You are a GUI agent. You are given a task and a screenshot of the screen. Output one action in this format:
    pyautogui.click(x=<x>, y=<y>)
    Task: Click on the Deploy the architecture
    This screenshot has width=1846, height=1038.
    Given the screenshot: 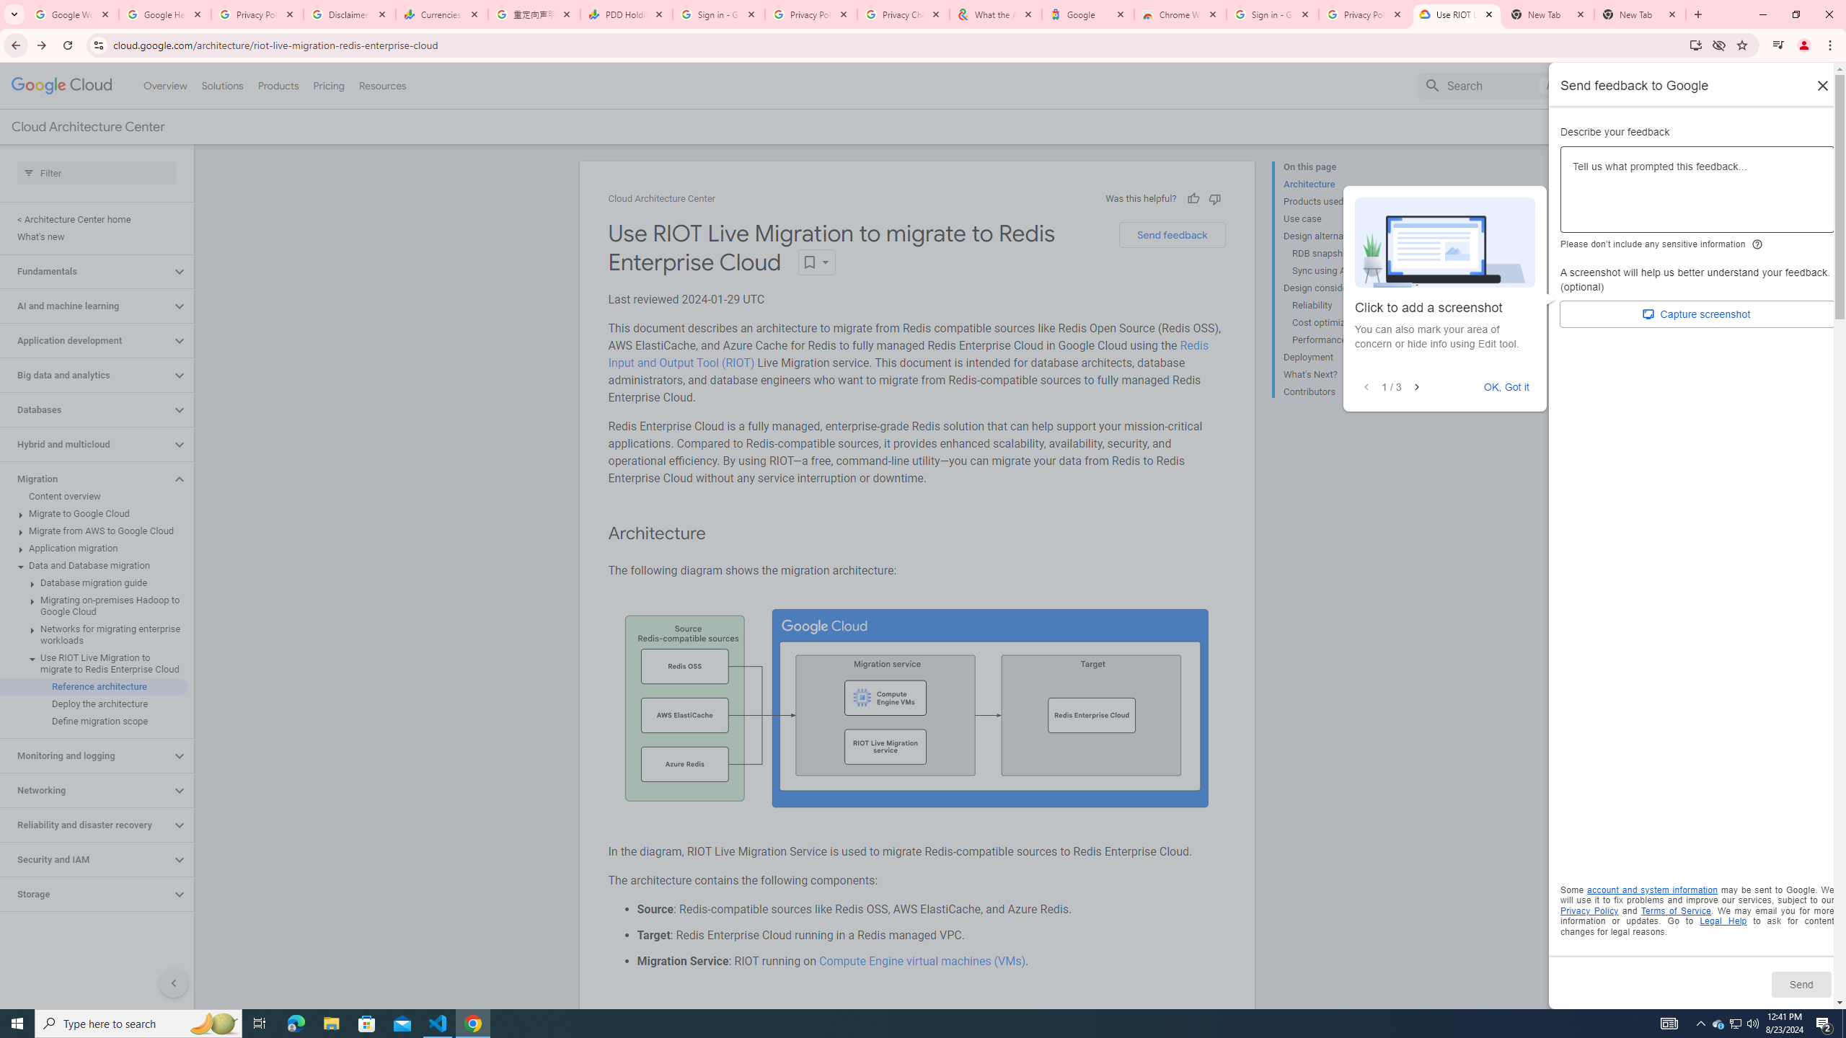 What is the action you would take?
    pyautogui.click(x=94, y=704)
    